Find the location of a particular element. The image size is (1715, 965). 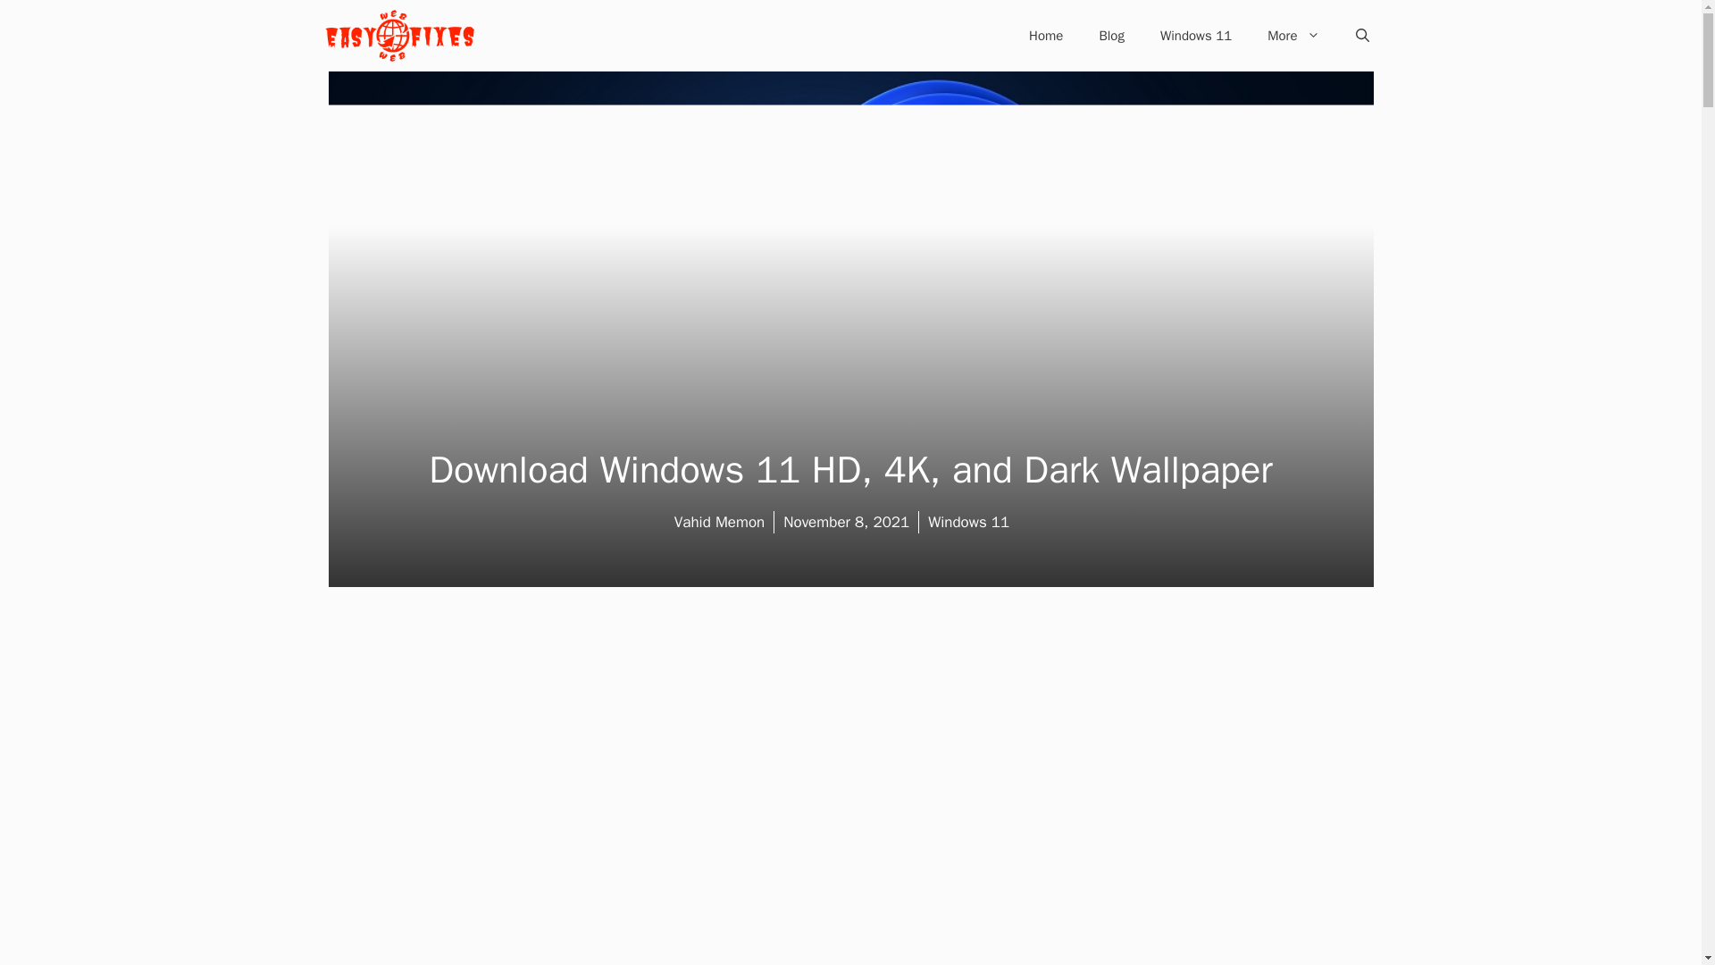

Download Windows 11 HD, 4K, and Dark Wallpaper is located at coordinates (850, 470).